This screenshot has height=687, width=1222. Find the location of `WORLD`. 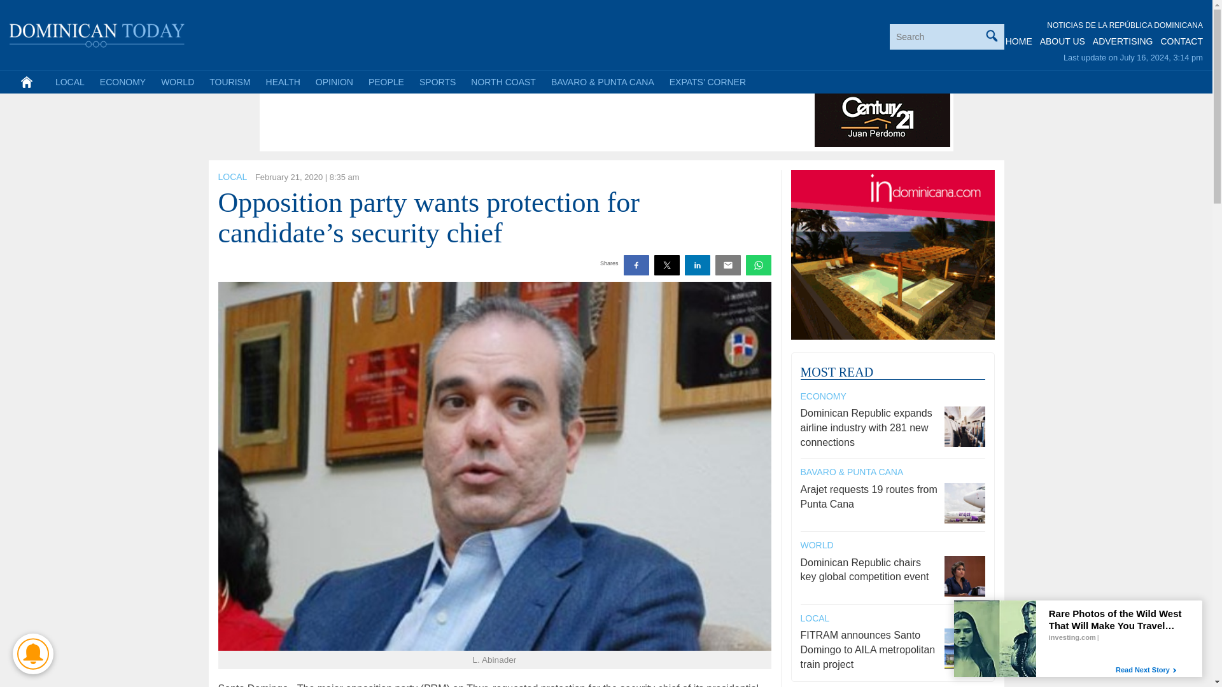

WORLD is located at coordinates (177, 81).